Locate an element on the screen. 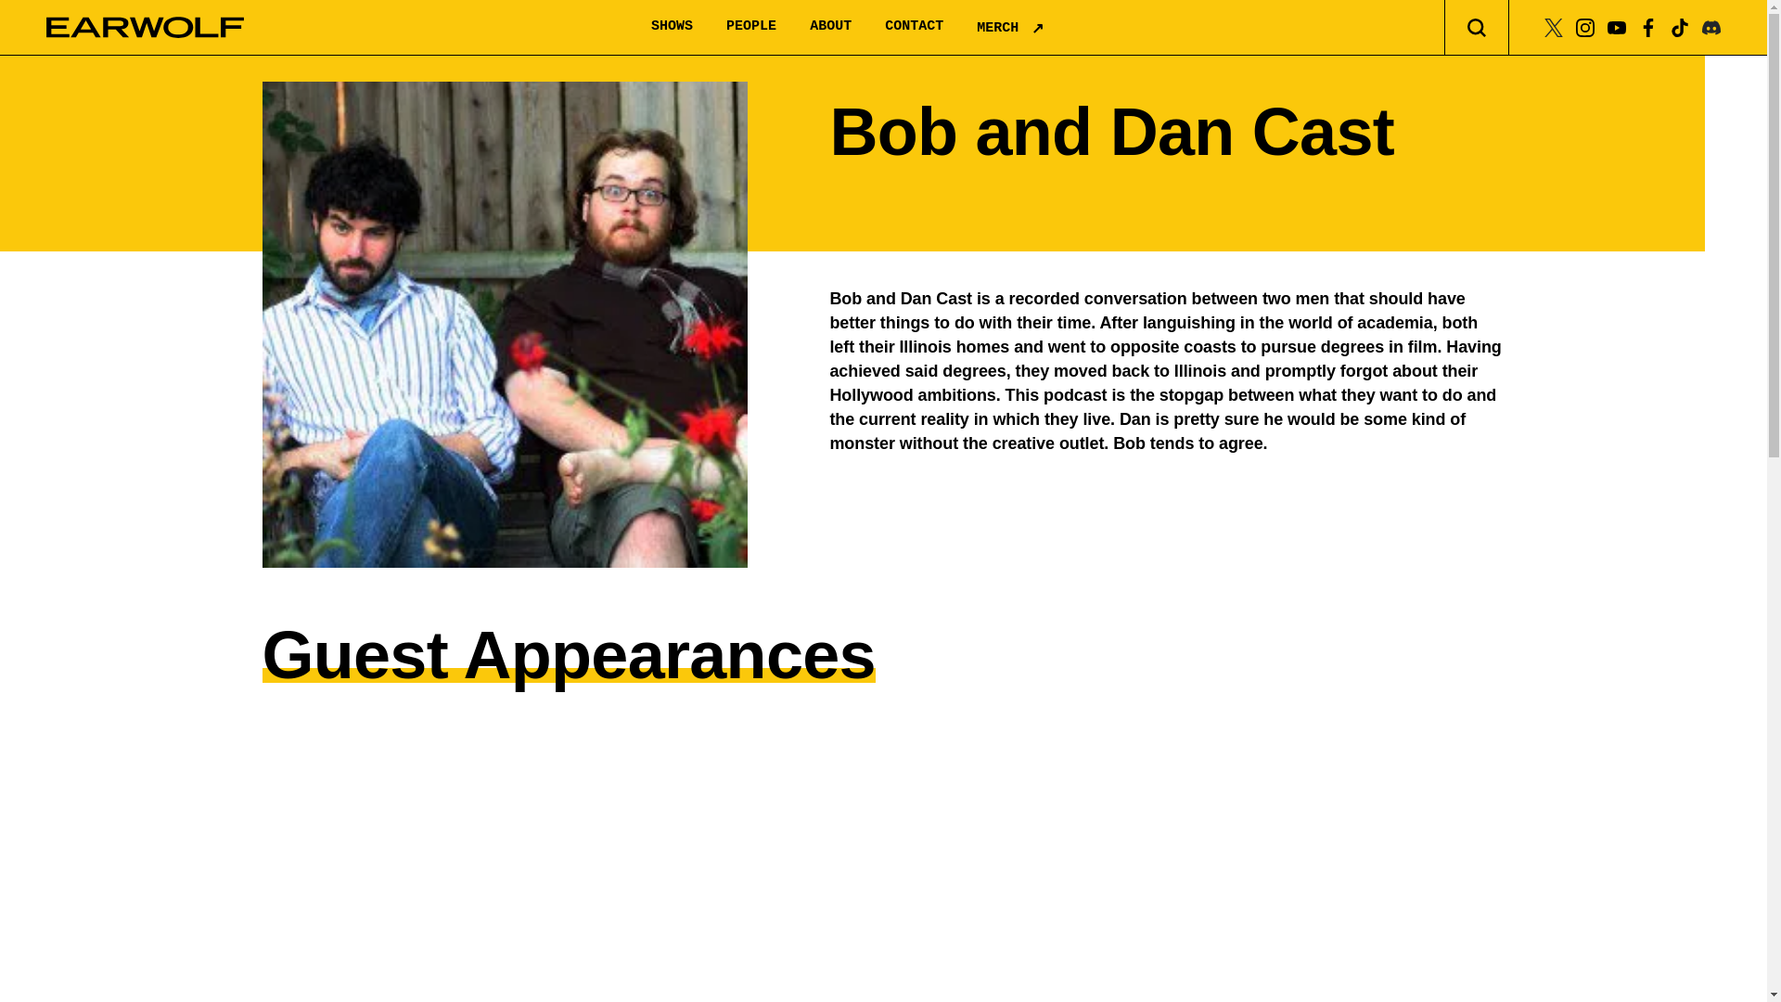  CONTACT is located at coordinates (915, 26).